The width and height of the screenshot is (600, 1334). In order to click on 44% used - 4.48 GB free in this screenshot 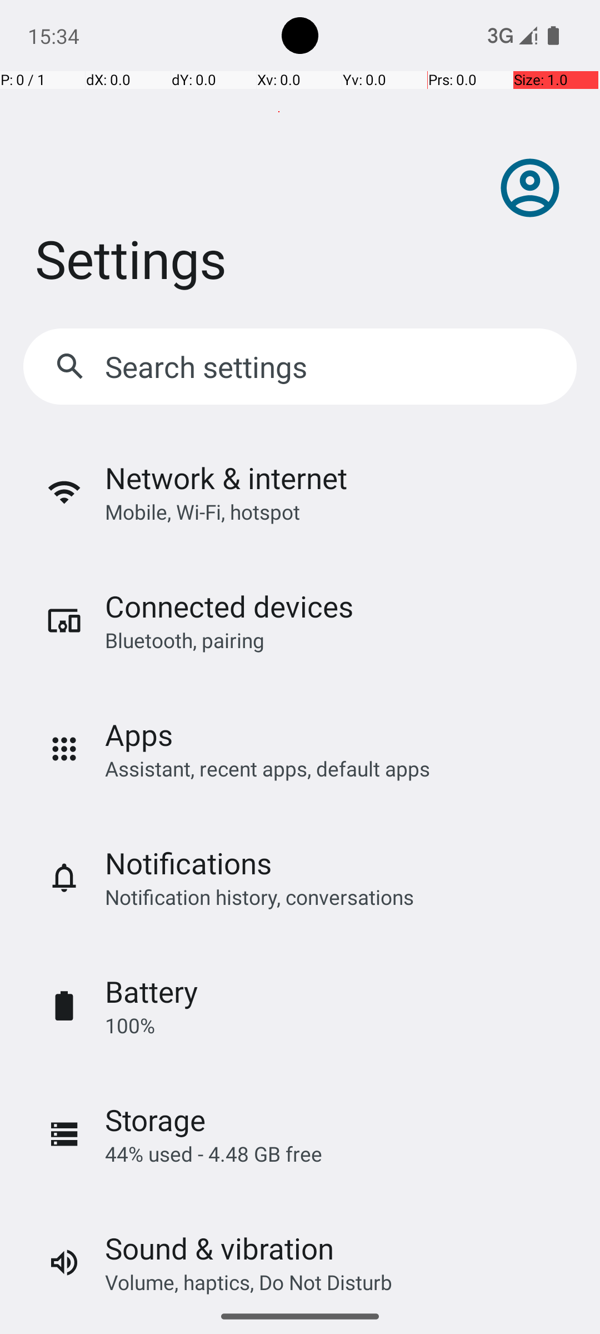, I will do `click(213, 1154)`.